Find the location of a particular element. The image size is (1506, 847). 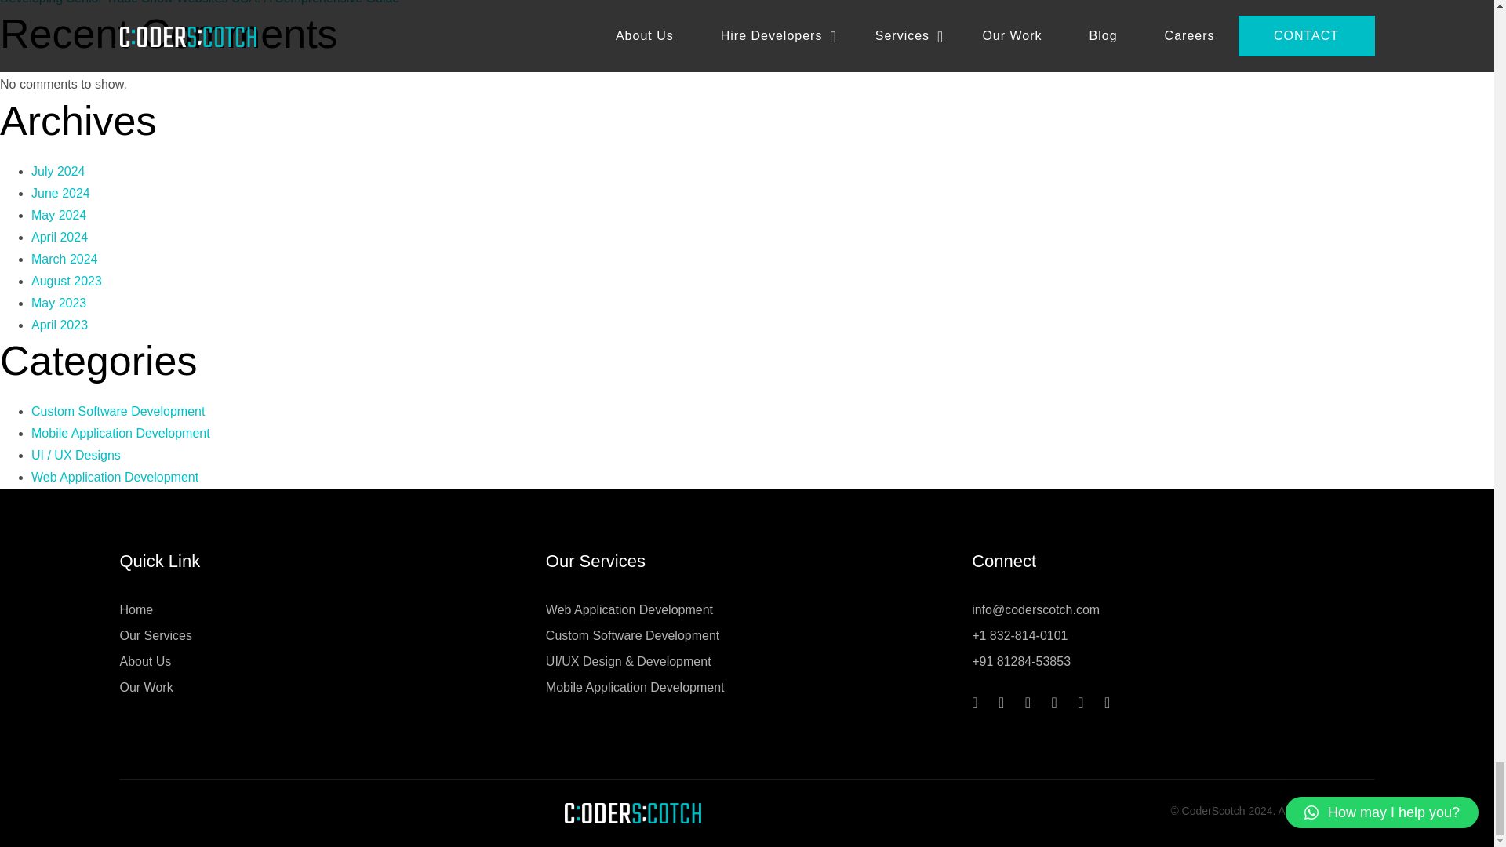

Custom Software Development is located at coordinates (632, 635).